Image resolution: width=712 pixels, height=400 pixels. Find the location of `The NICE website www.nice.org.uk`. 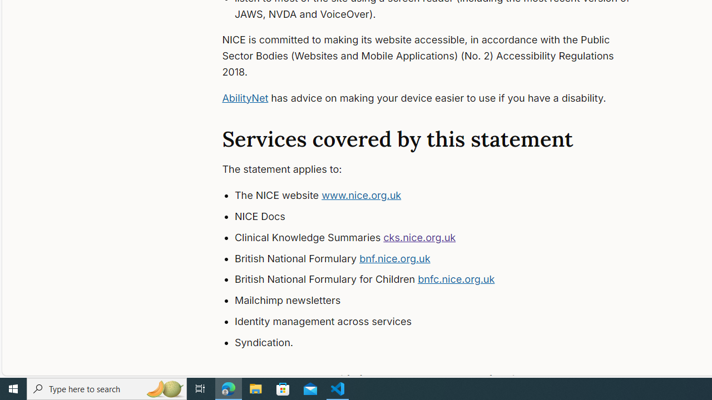

The NICE website www.nice.org.uk is located at coordinates (443, 196).